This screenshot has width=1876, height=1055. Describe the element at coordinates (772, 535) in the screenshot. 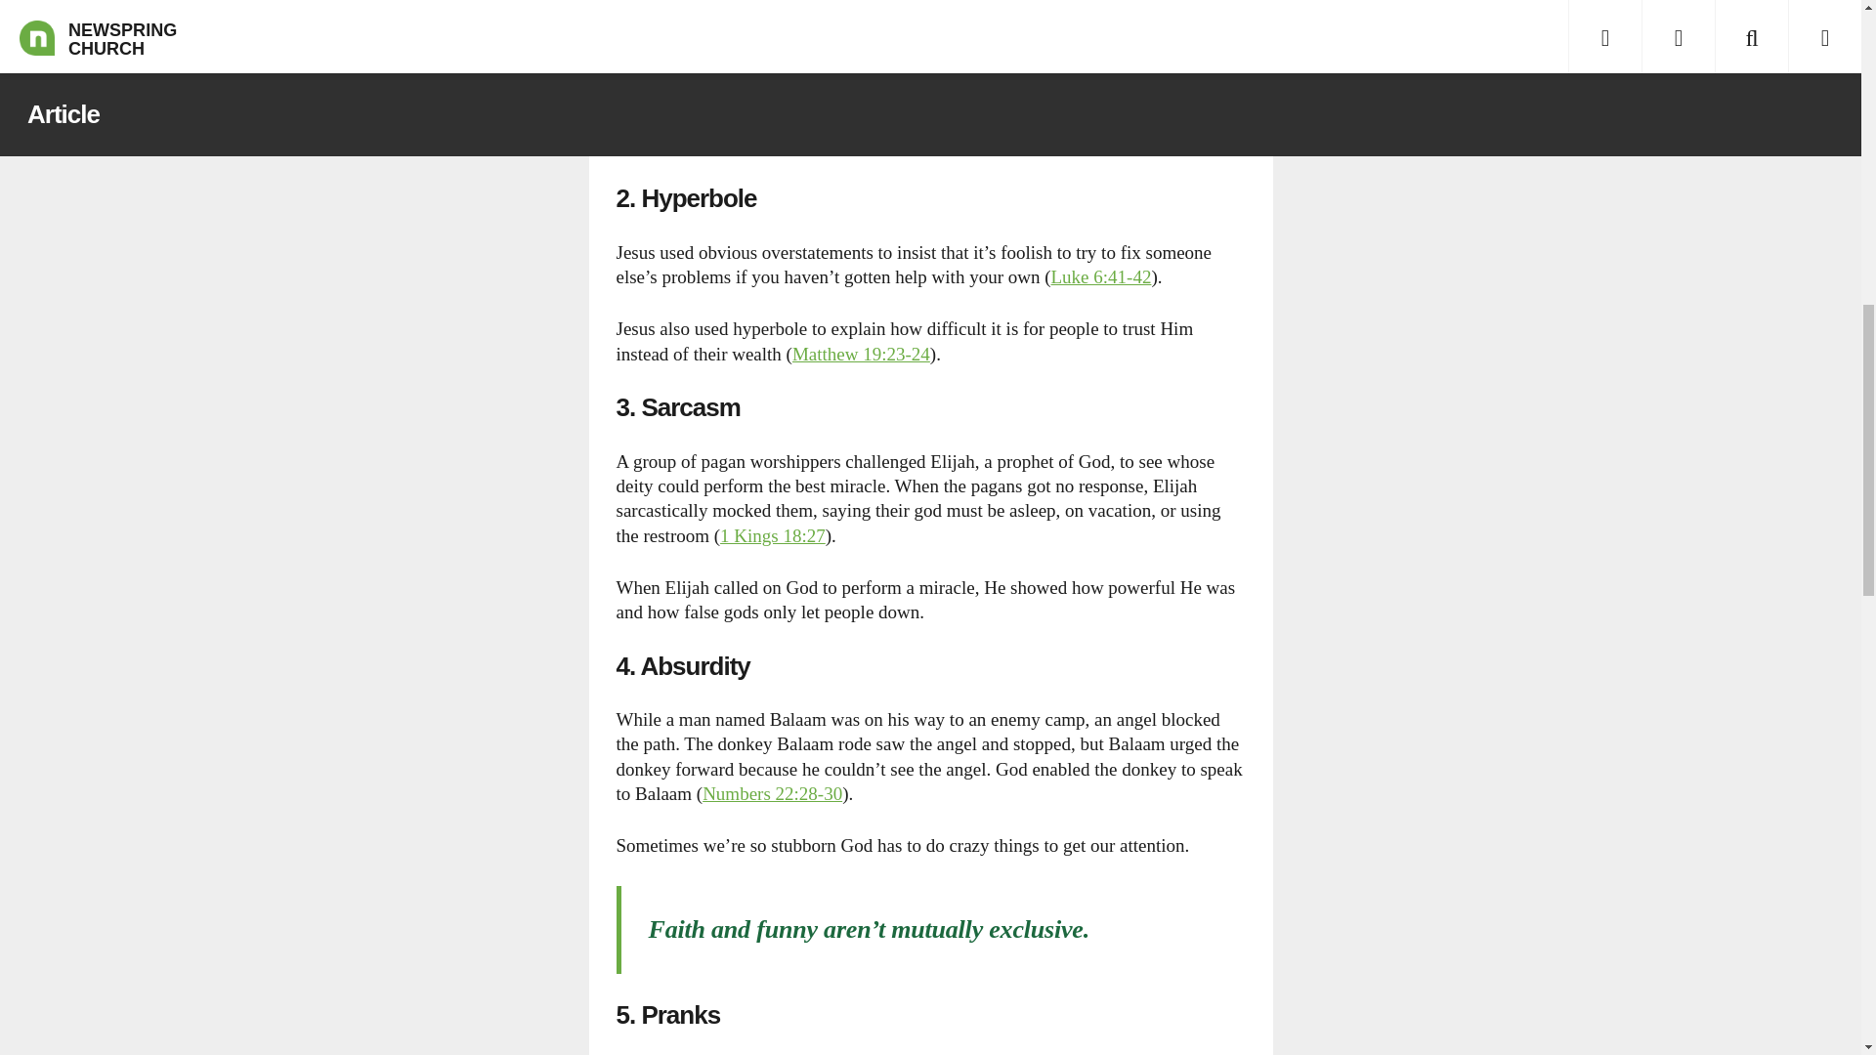

I see `1 Kings 18:27` at that location.